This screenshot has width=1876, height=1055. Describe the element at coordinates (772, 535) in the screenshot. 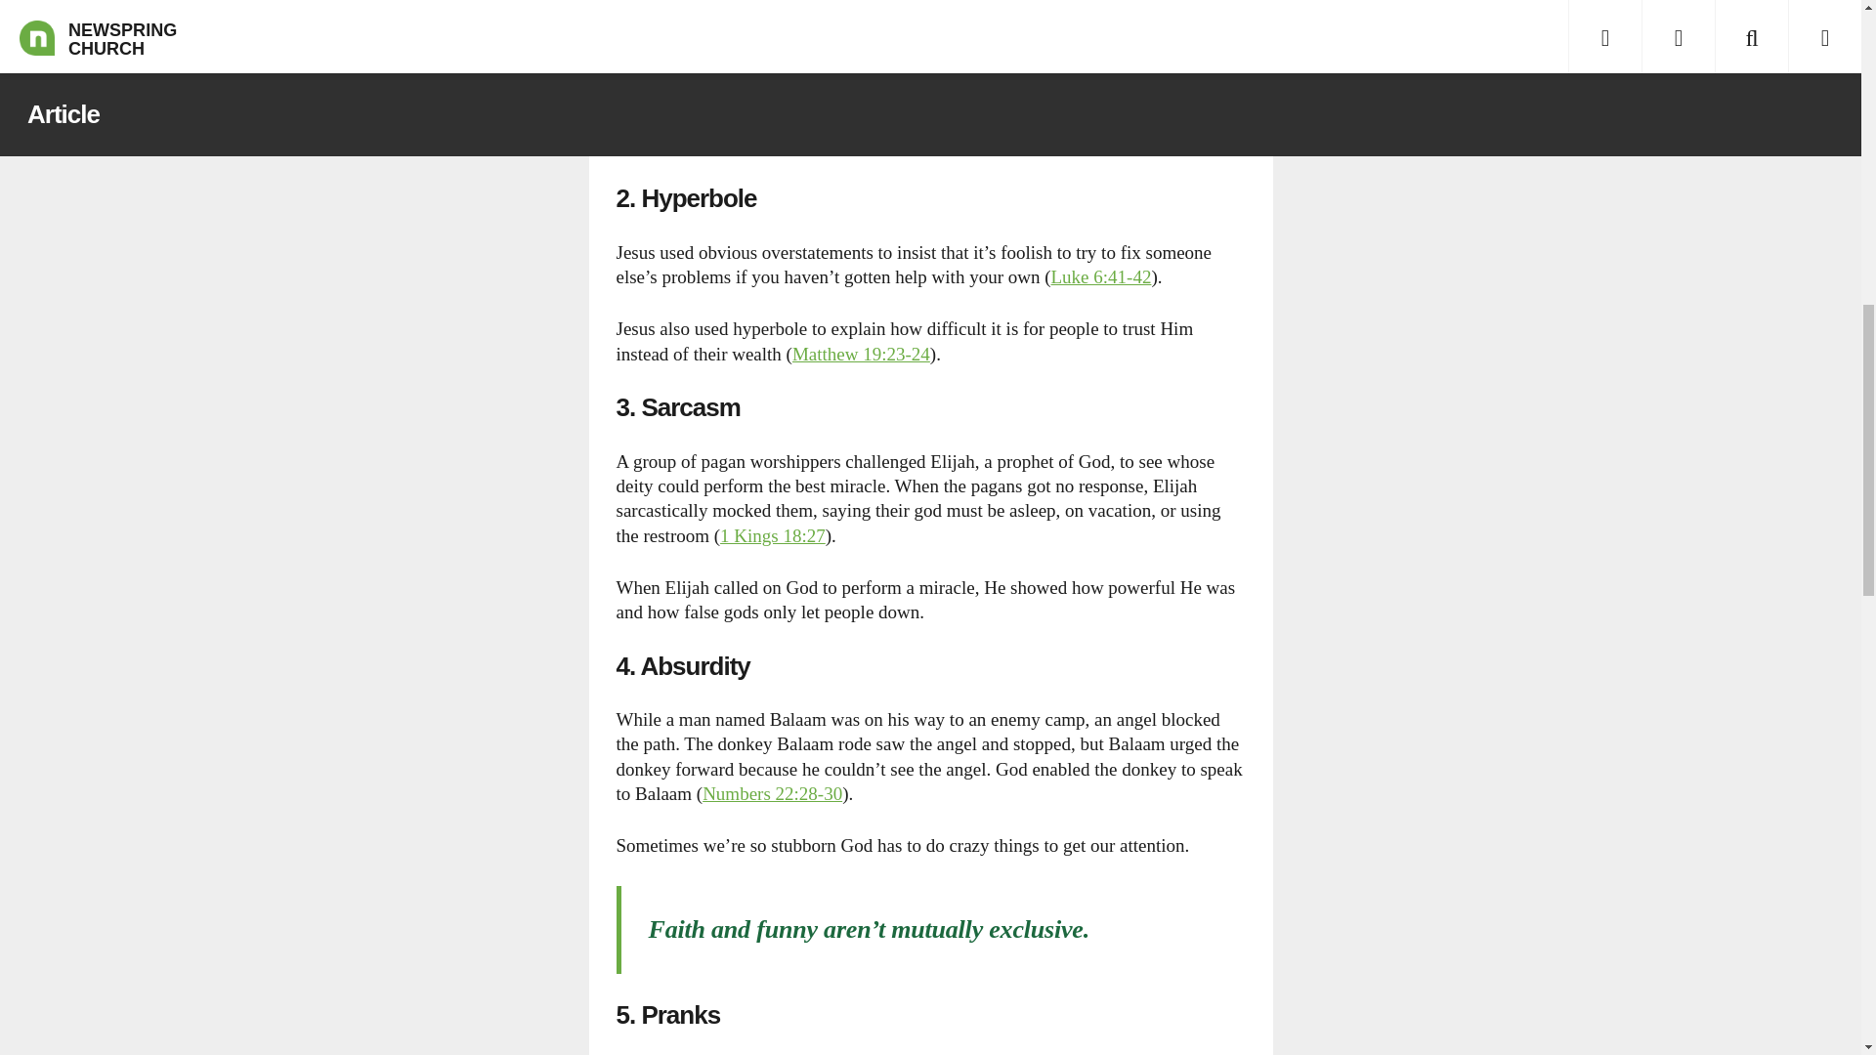

I see `1 Kings 18:27` at that location.